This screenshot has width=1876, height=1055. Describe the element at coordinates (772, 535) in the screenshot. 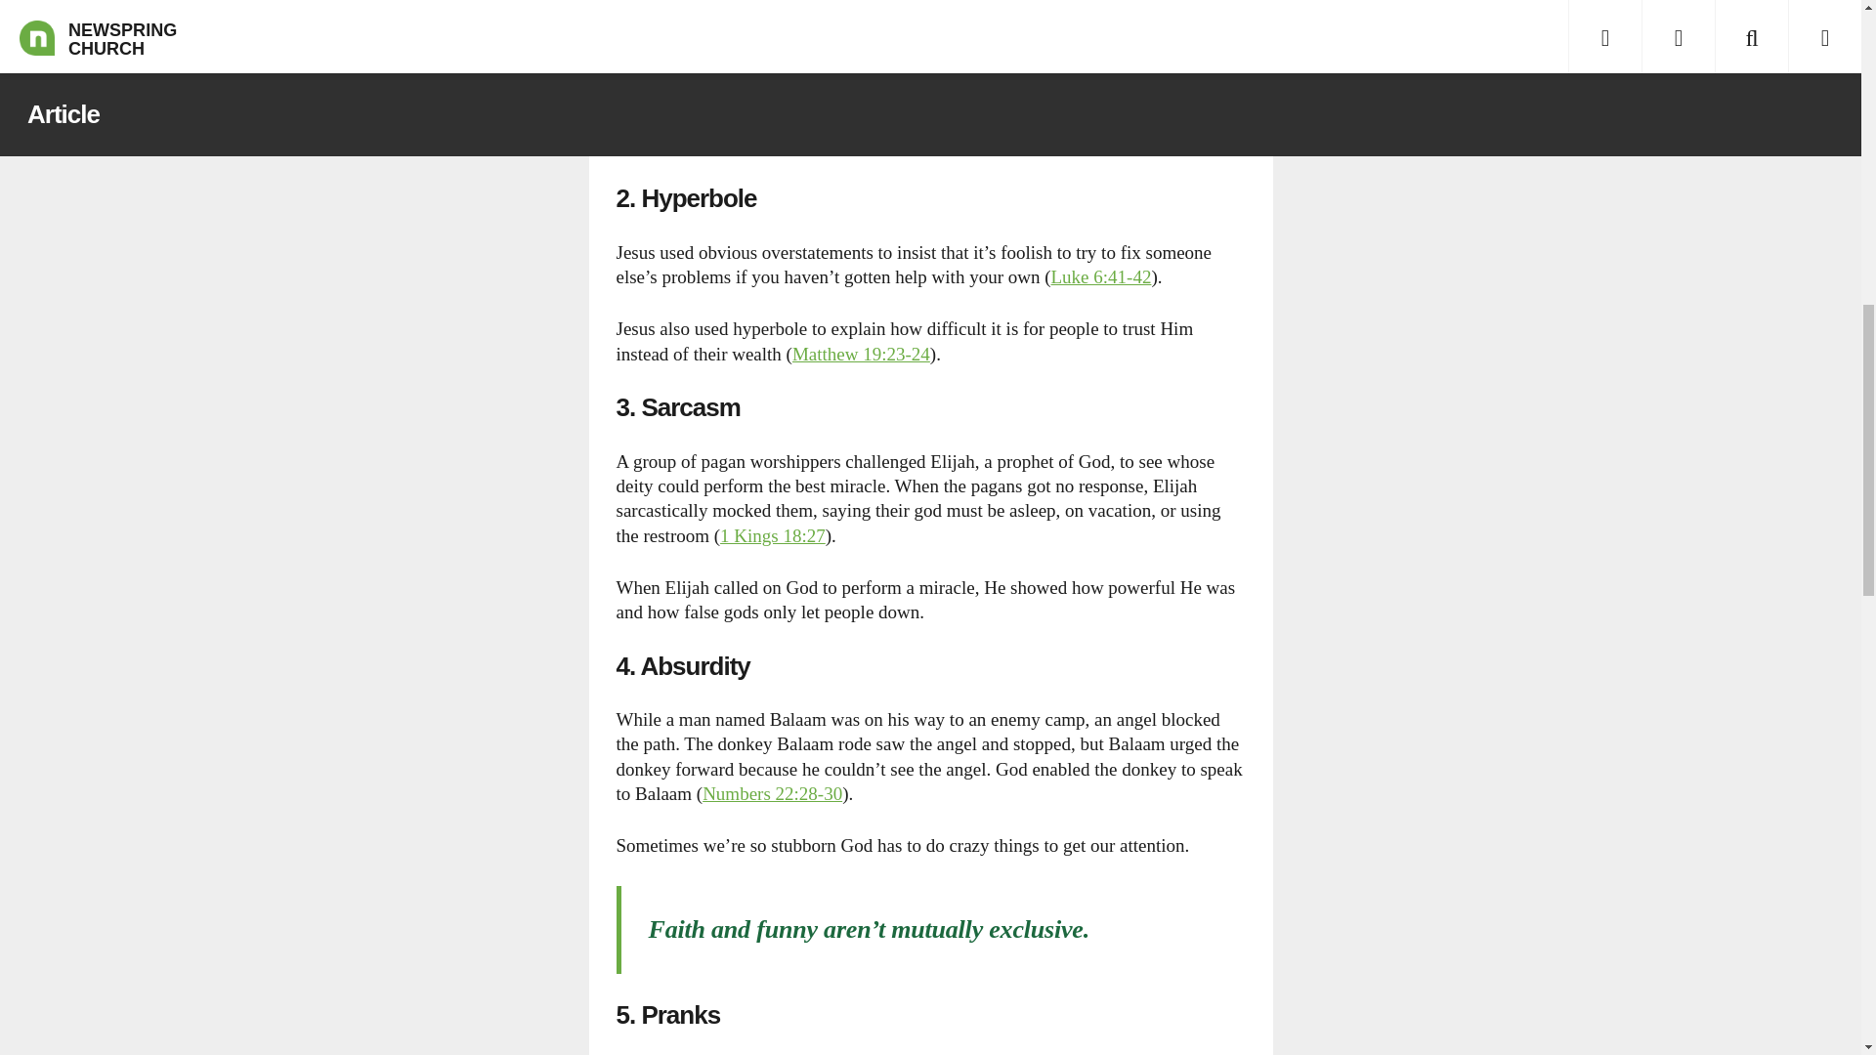

I see `1 Kings 18:27` at that location.